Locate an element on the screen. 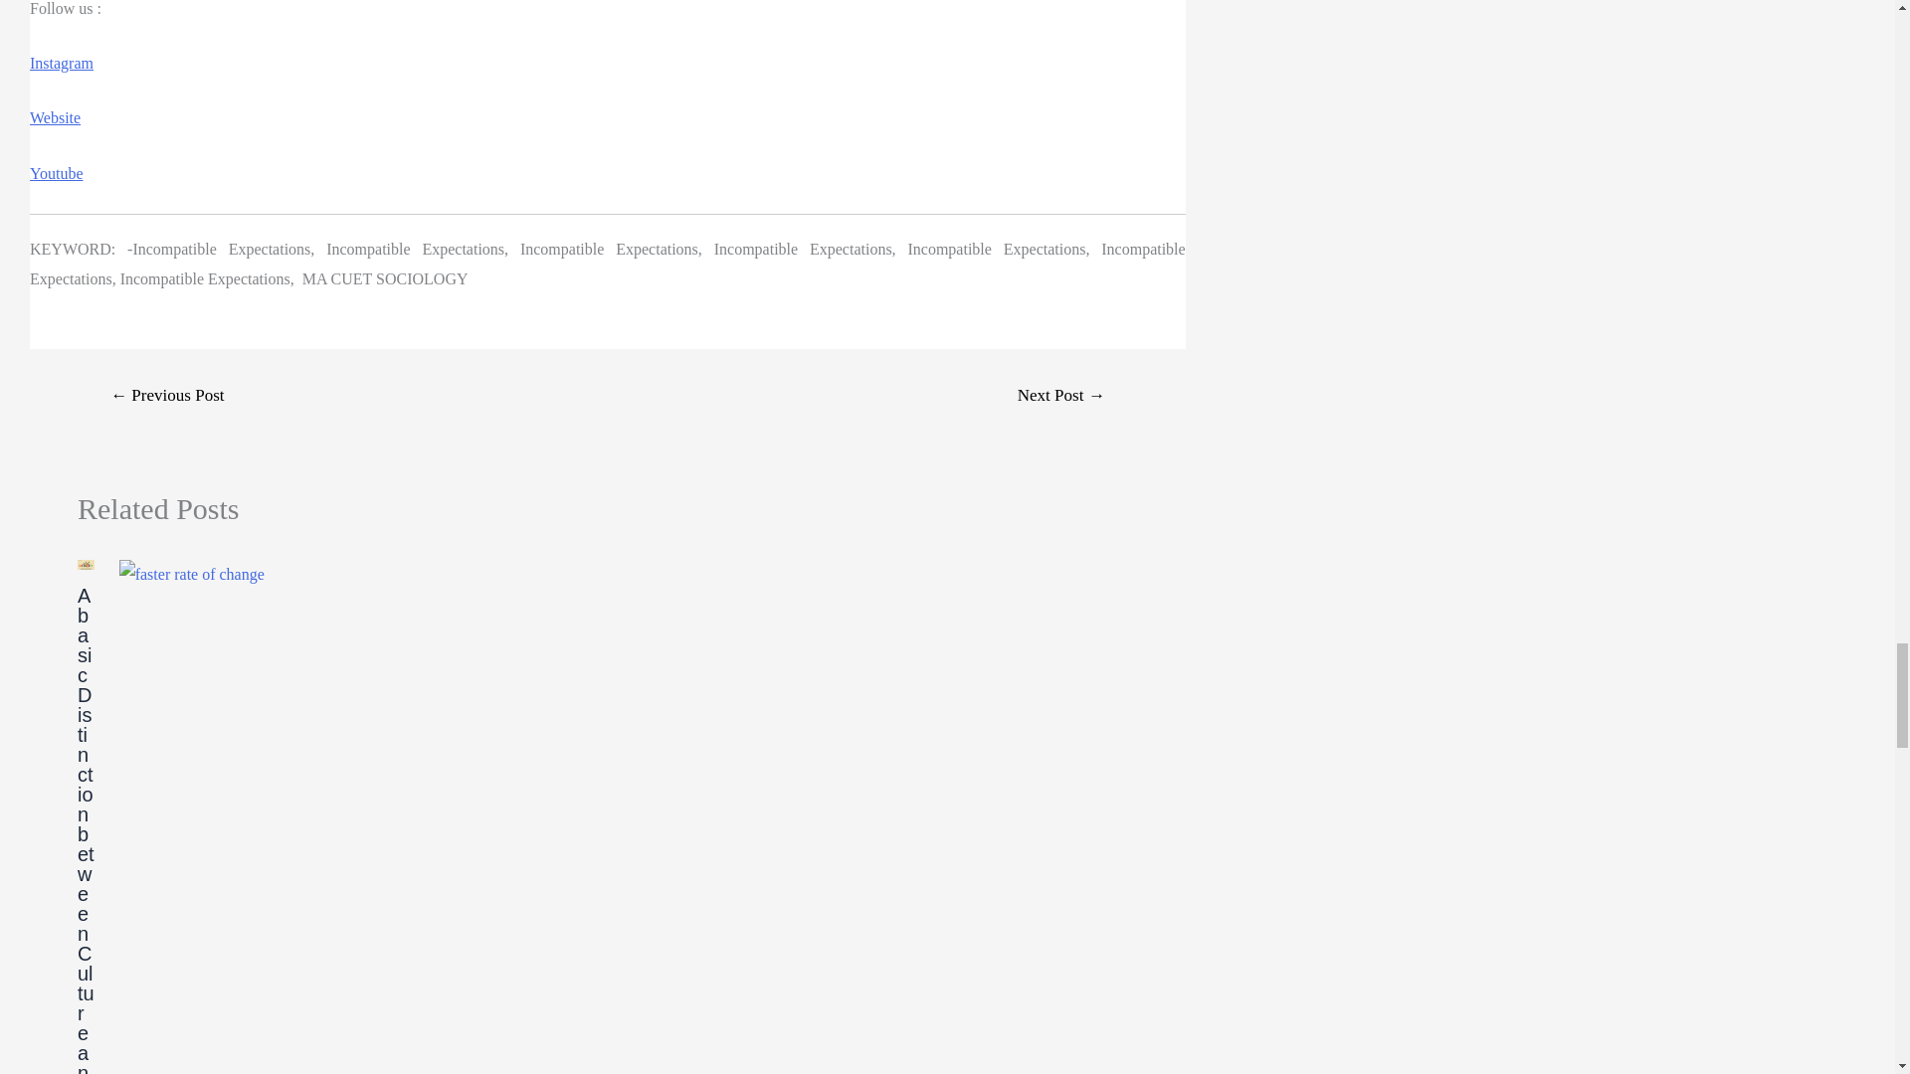  Website is located at coordinates (55, 117).